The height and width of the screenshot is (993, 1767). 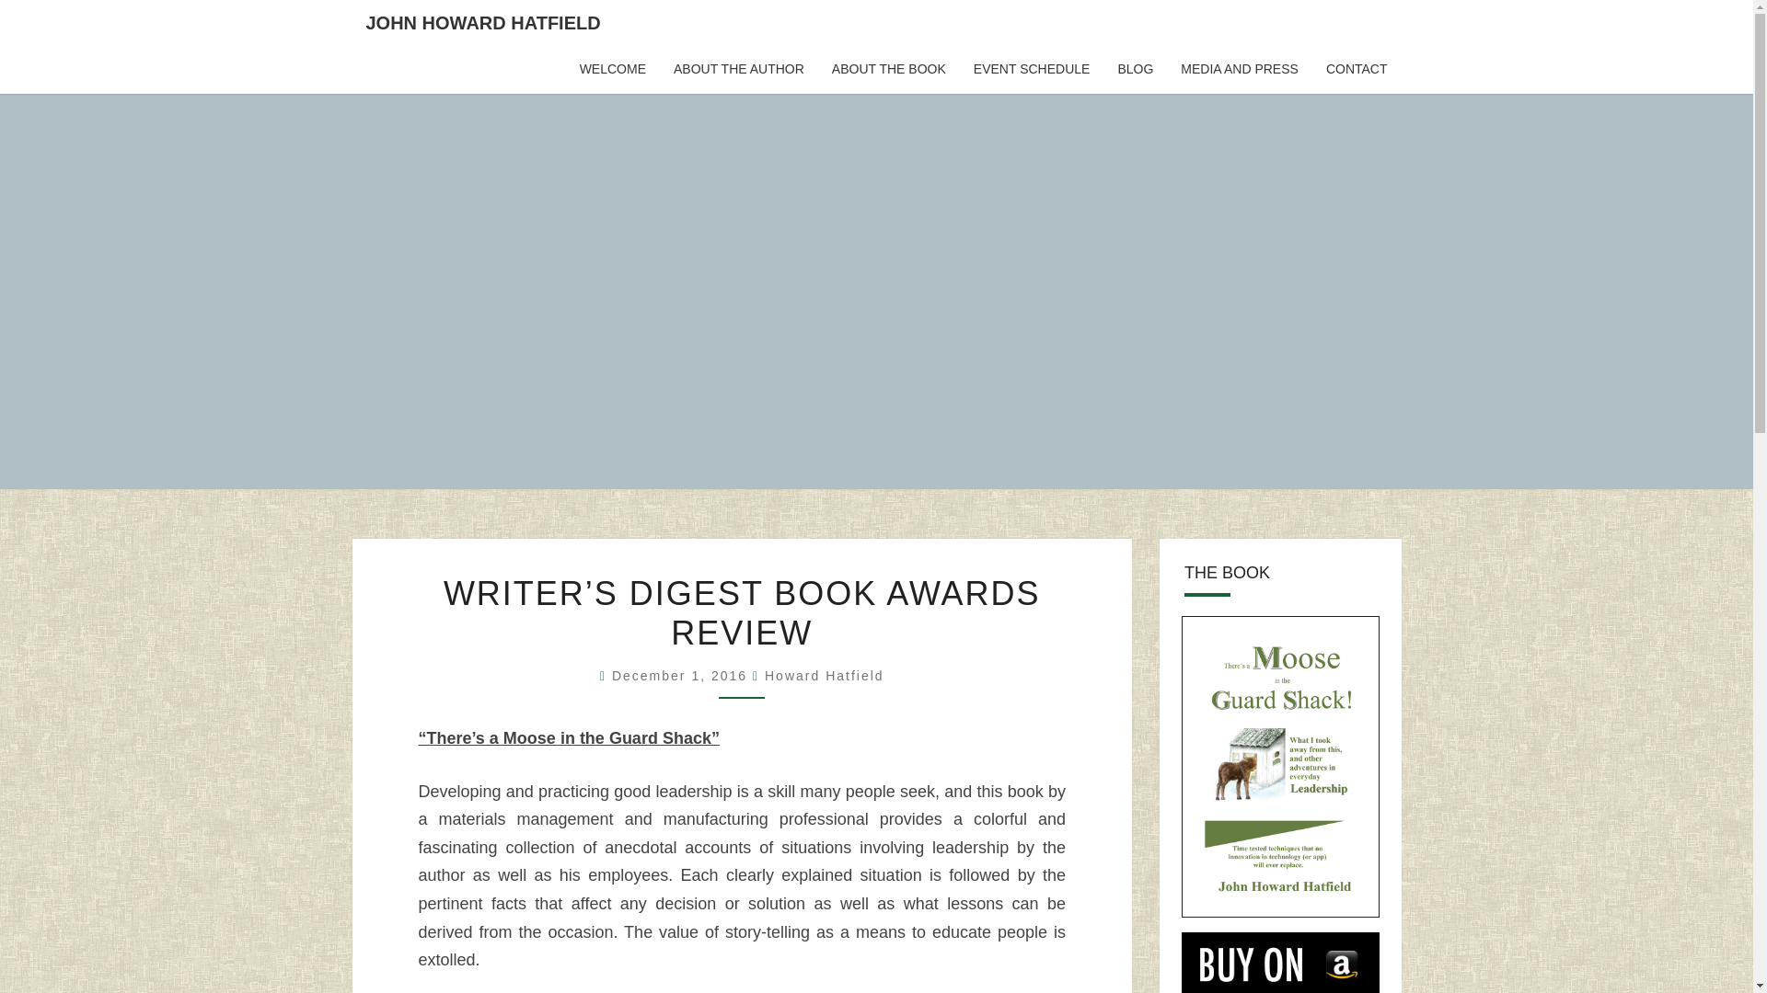 I want to click on BLOG, so click(x=1134, y=69).